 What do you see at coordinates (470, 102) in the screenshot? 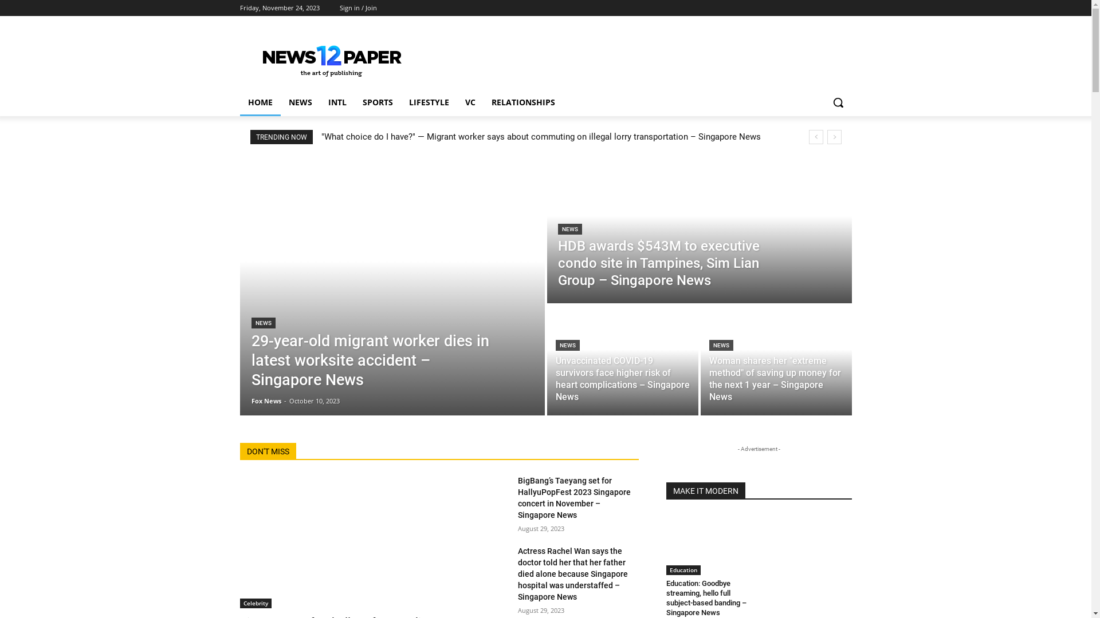
I see `VC` at bounding box center [470, 102].